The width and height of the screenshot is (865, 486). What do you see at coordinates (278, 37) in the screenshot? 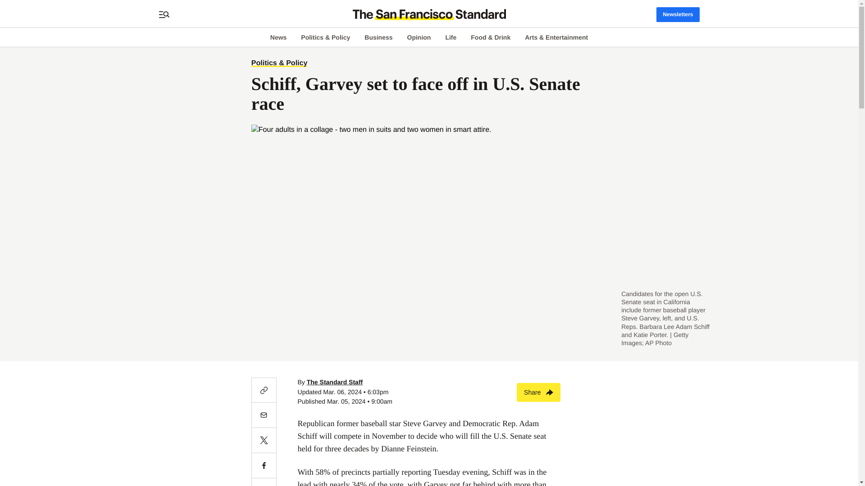
I see `News` at bounding box center [278, 37].